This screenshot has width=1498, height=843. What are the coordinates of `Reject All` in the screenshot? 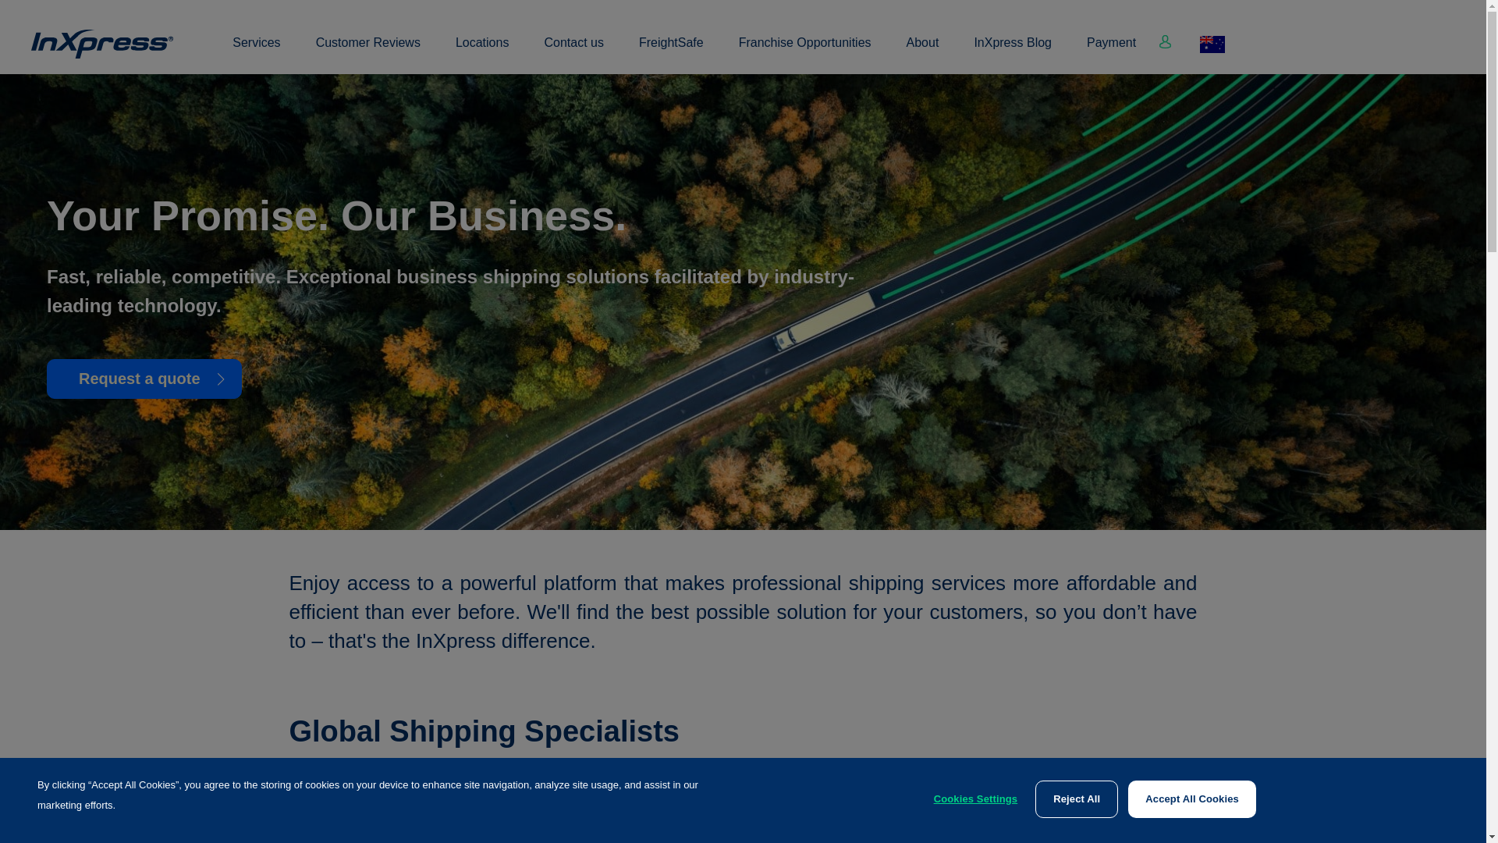 It's located at (1077, 799).